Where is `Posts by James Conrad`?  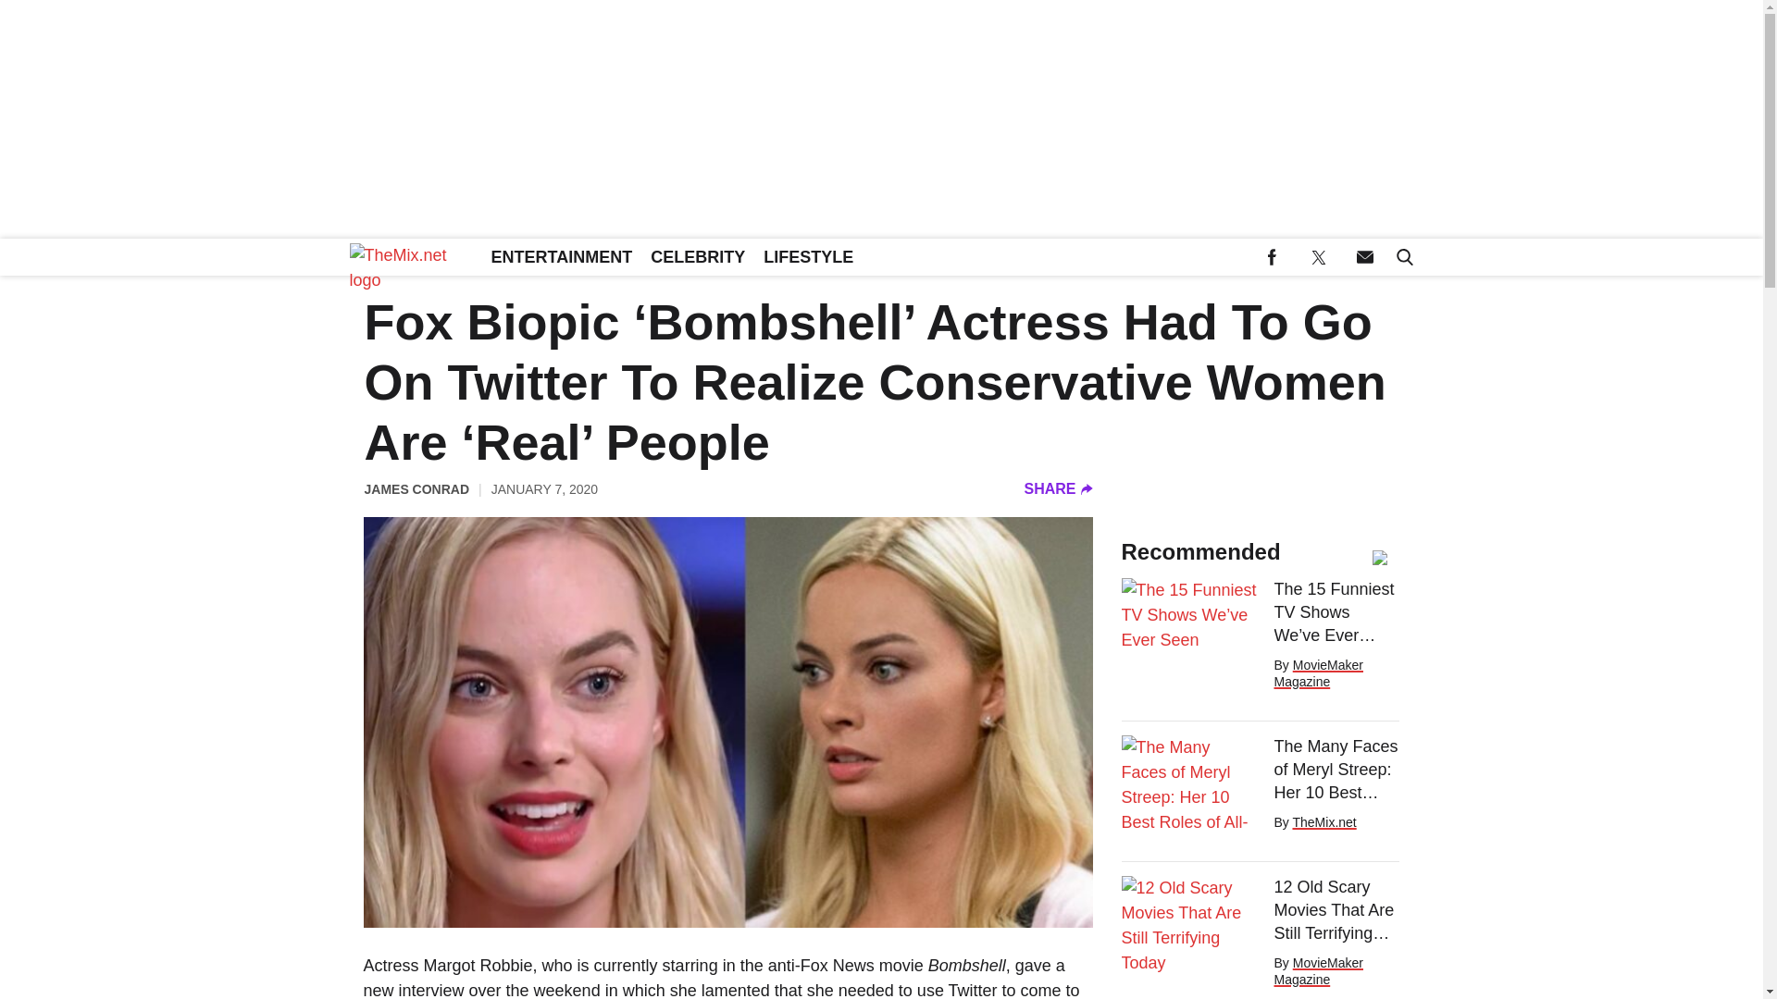 Posts by James Conrad is located at coordinates (416, 488).